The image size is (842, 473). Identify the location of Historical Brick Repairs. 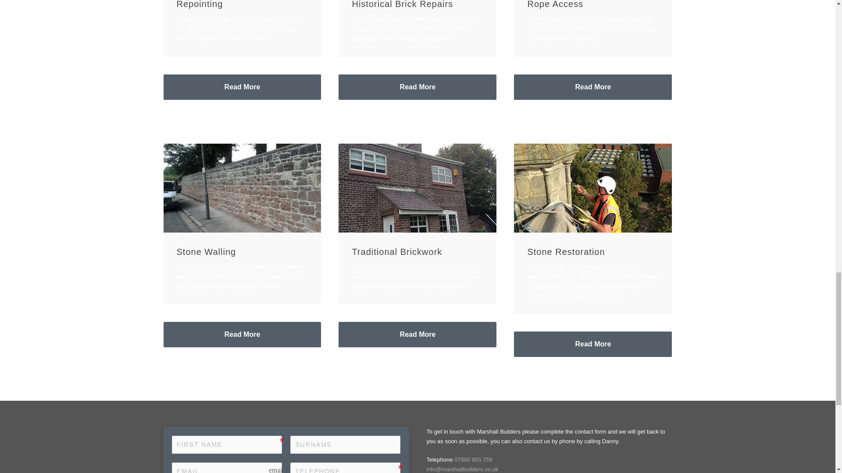
(402, 4).